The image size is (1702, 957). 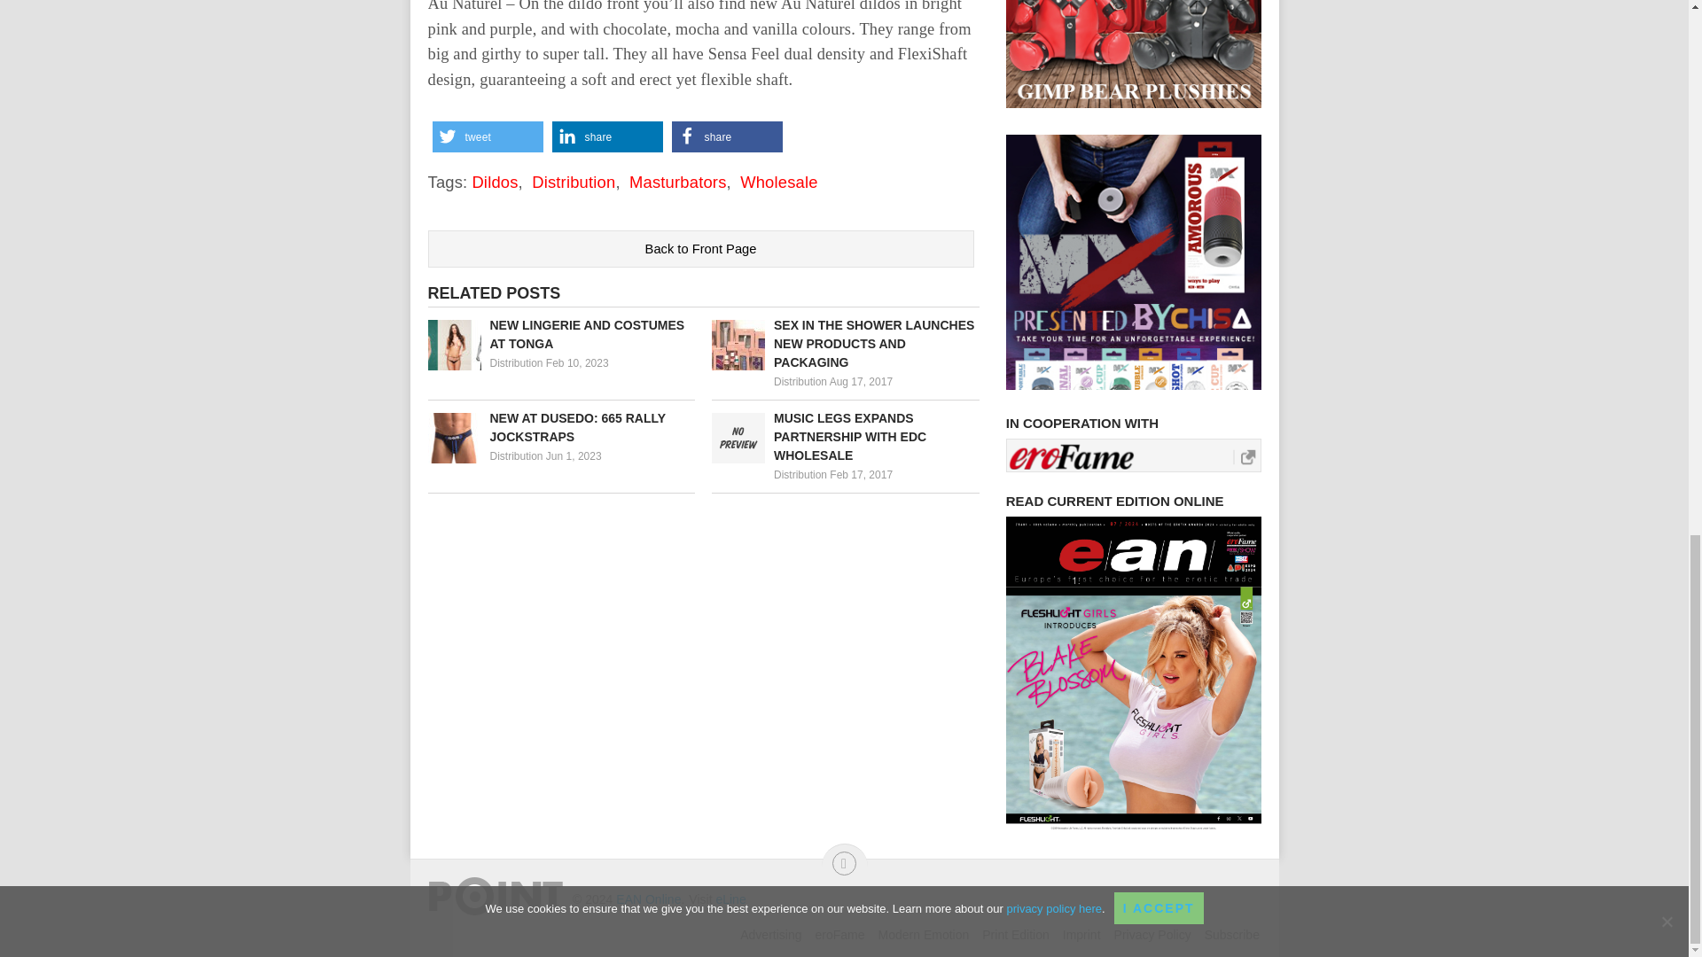 I want to click on Dildos, so click(x=494, y=183).